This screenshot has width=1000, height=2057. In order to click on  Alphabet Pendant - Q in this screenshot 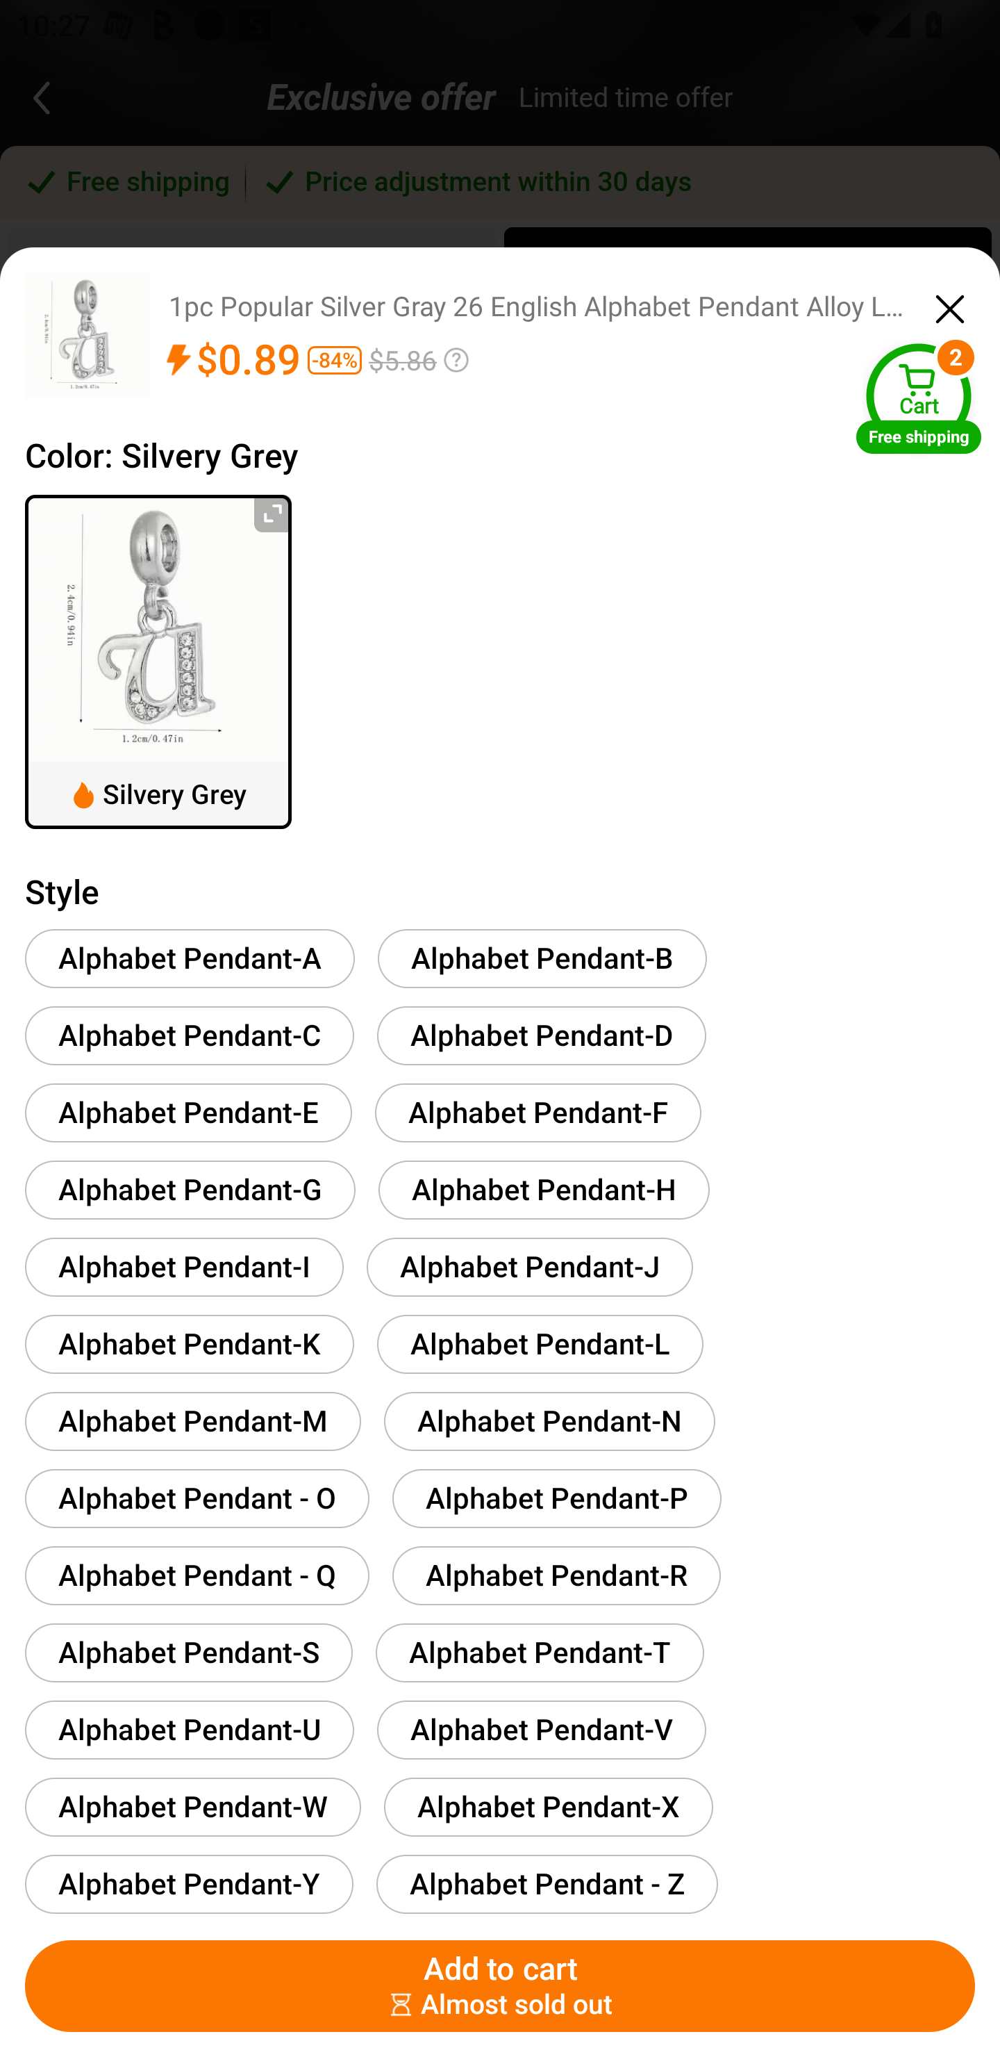, I will do `click(197, 1575)`.